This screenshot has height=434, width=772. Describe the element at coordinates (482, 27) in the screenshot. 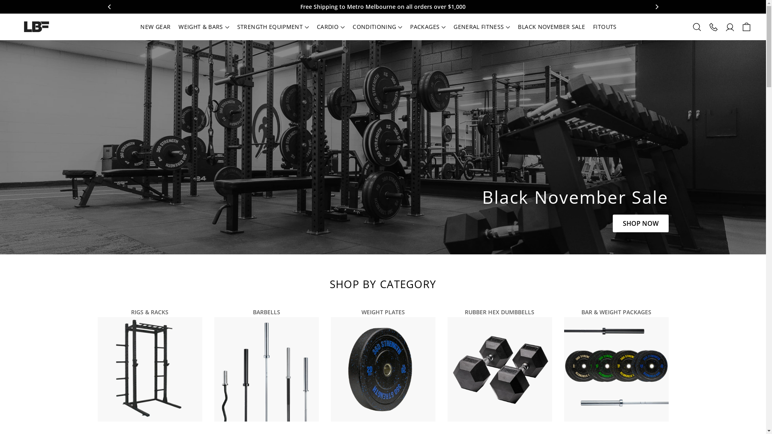

I see `GENERAL FITNESS` at that location.